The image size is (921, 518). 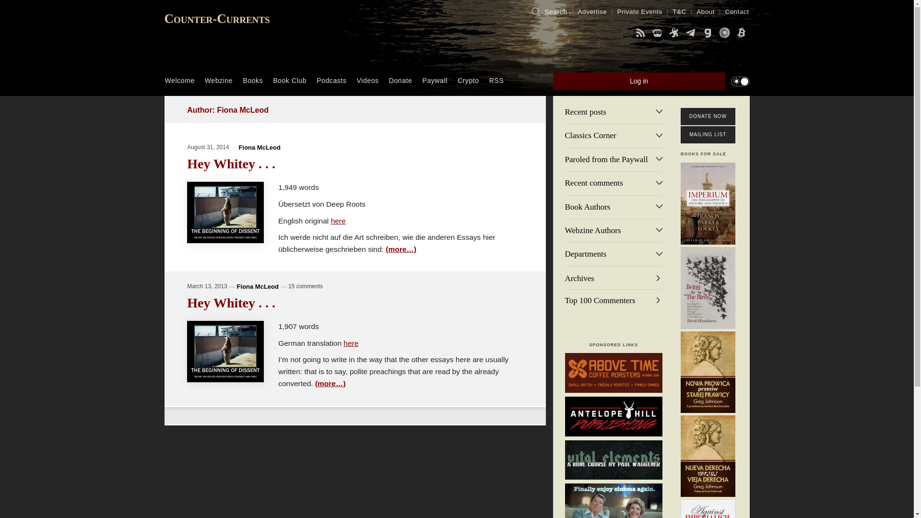 I want to click on Paywall, so click(x=435, y=80).